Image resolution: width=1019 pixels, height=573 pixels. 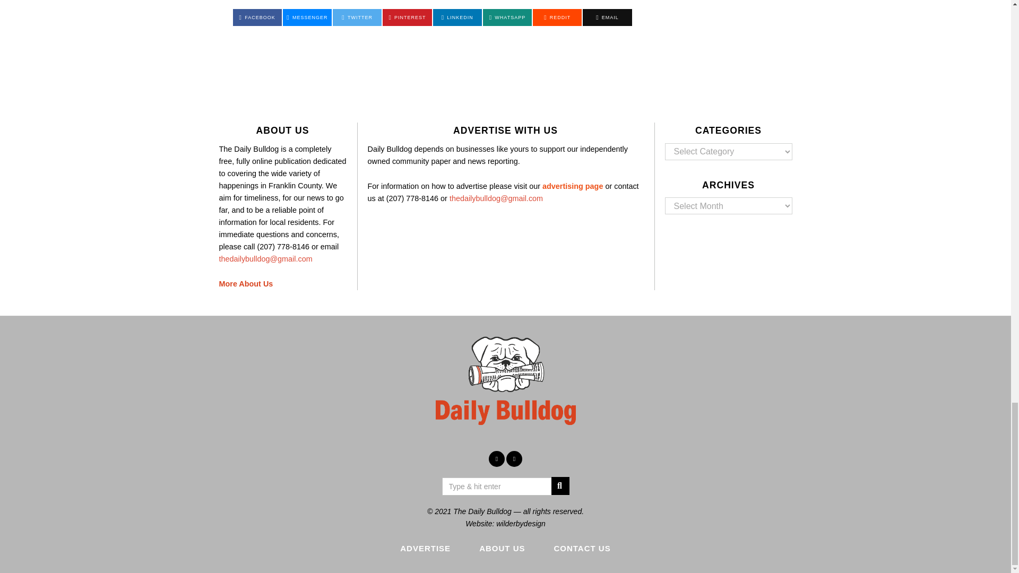 What do you see at coordinates (256, 17) in the screenshot?
I see `Facebook` at bounding box center [256, 17].